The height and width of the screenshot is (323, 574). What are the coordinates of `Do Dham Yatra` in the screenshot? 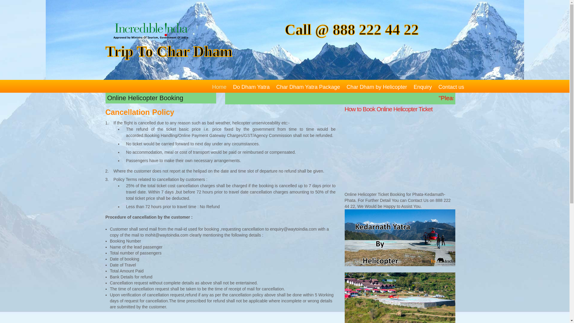 It's located at (251, 87).